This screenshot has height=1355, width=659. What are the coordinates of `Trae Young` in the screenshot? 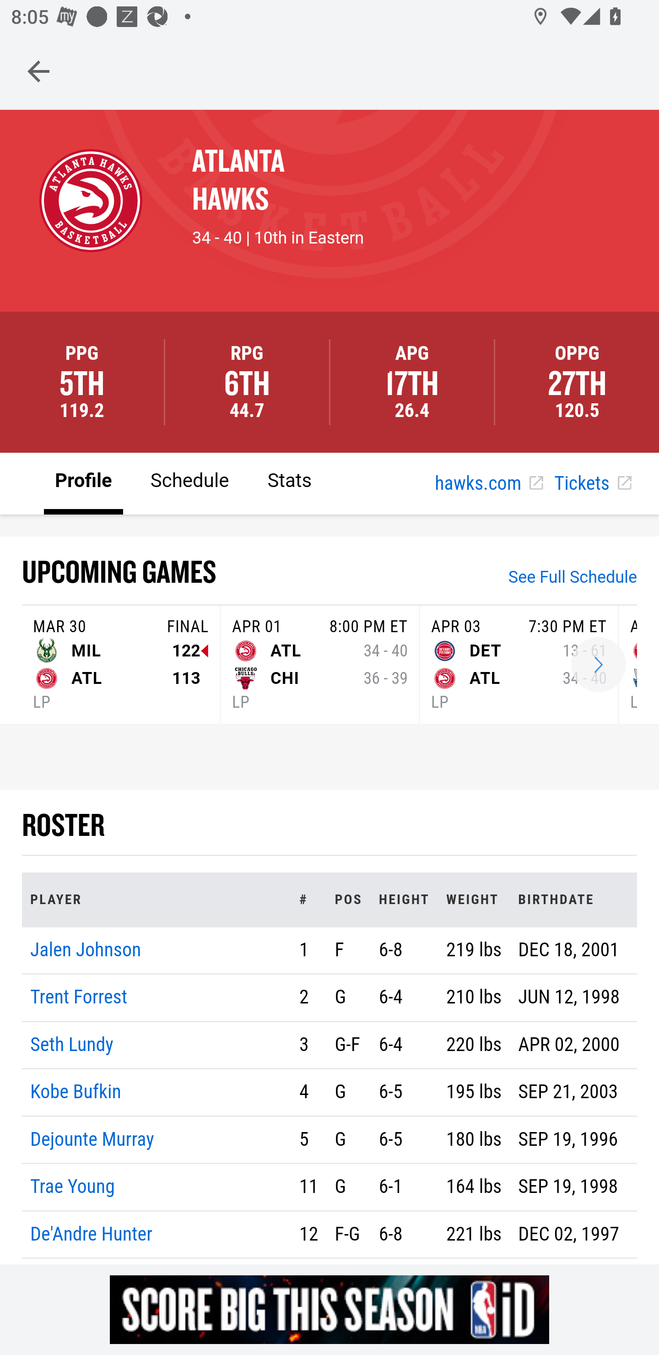 It's located at (72, 1187).